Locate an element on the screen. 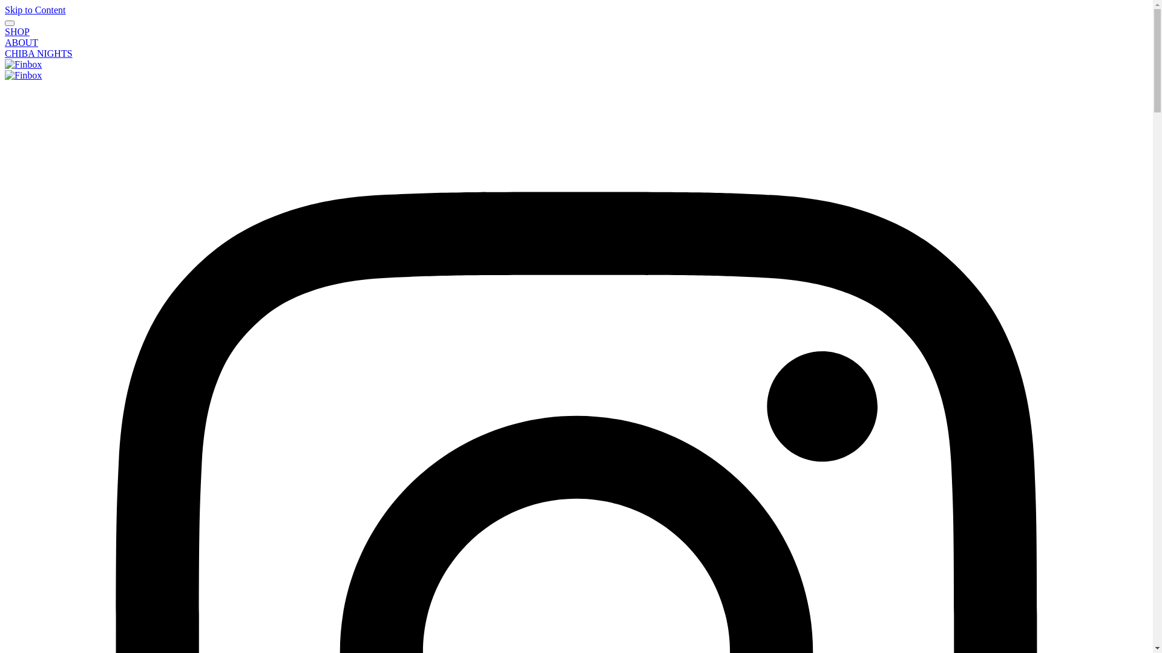 Image resolution: width=1162 pixels, height=653 pixels. SHOP is located at coordinates (17, 31).